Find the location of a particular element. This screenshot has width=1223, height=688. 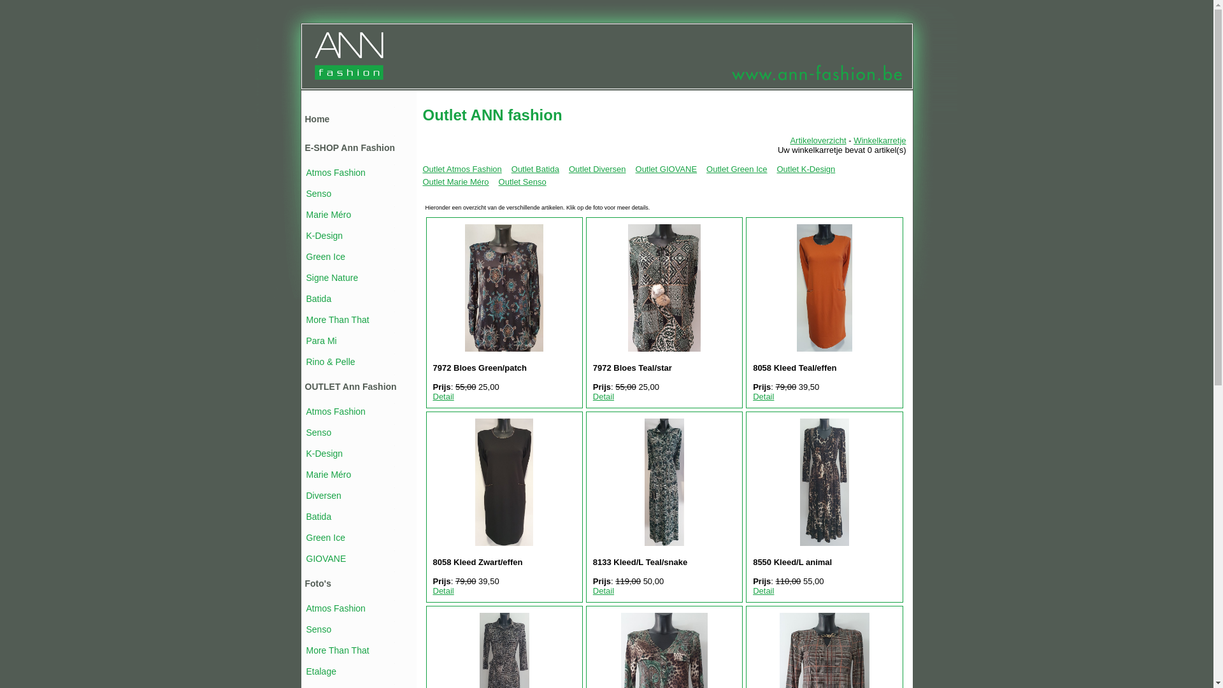

More Than That is located at coordinates (338, 320).